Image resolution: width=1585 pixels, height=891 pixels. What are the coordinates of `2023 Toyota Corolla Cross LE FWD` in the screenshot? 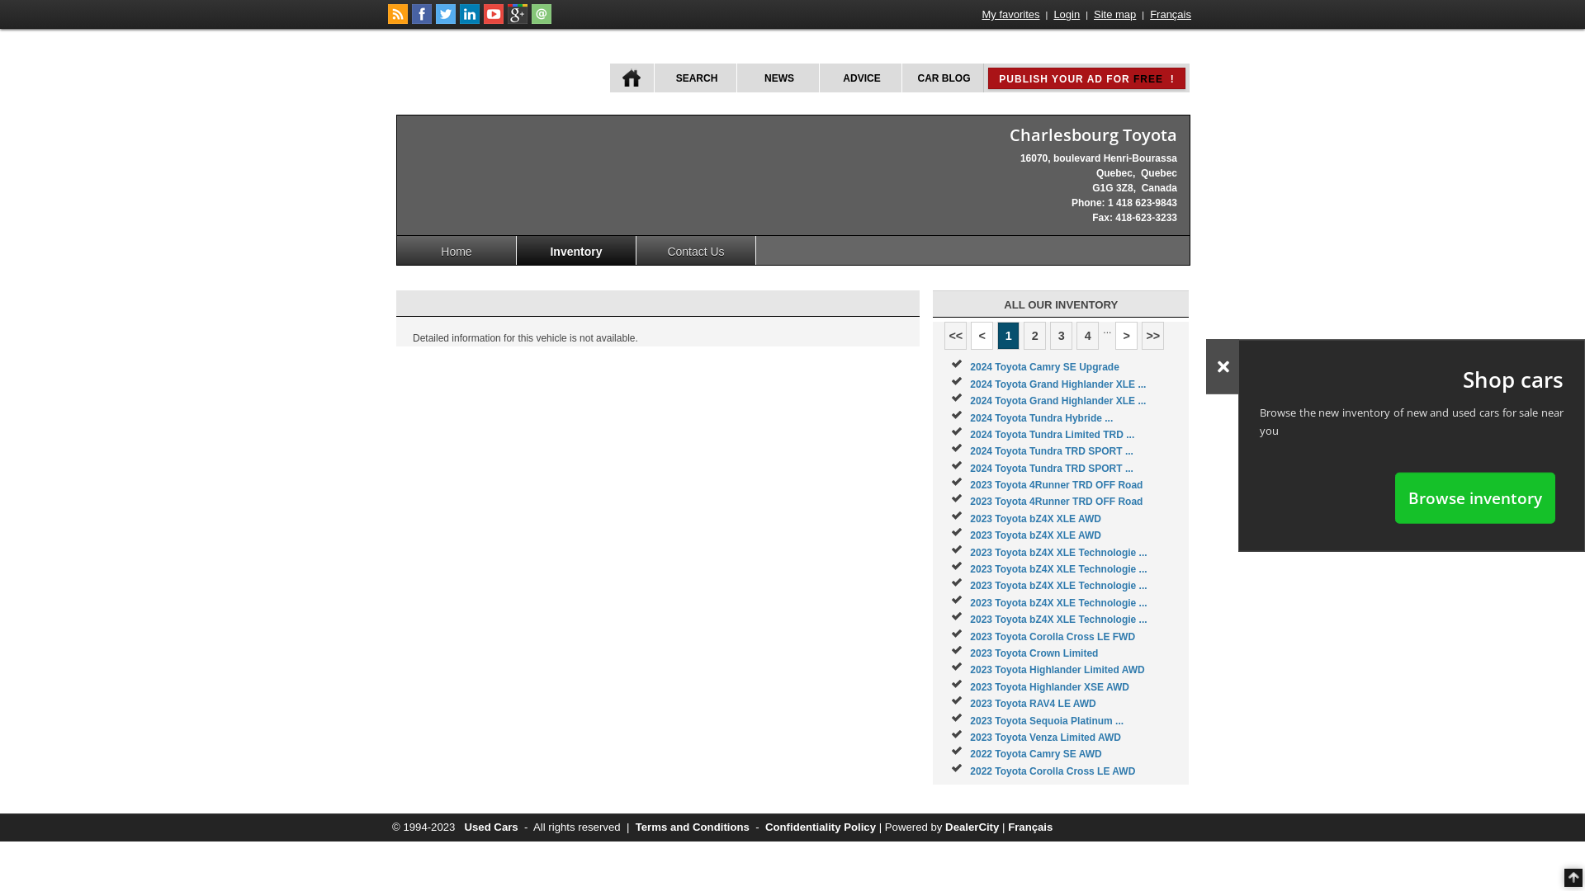 It's located at (1053, 637).